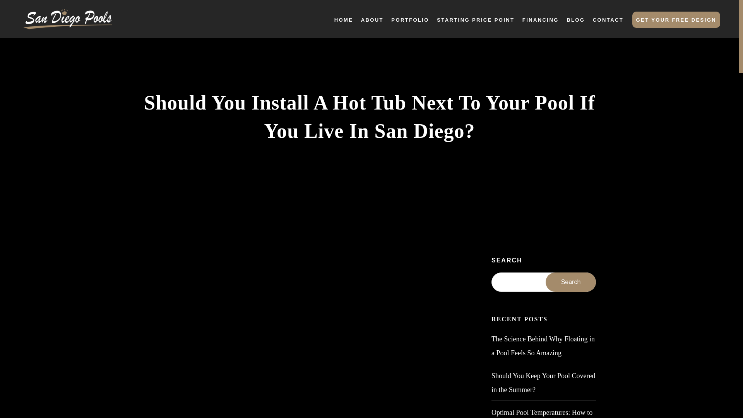 The height and width of the screenshot is (418, 743). Describe the element at coordinates (372, 20) in the screenshot. I see `ABOUT` at that location.